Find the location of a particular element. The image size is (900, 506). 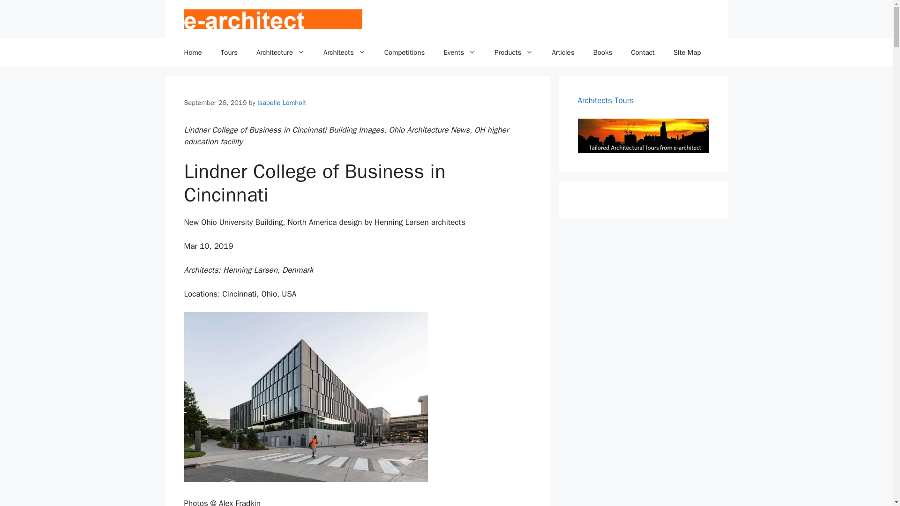

Articles is located at coordinates (562, 52).